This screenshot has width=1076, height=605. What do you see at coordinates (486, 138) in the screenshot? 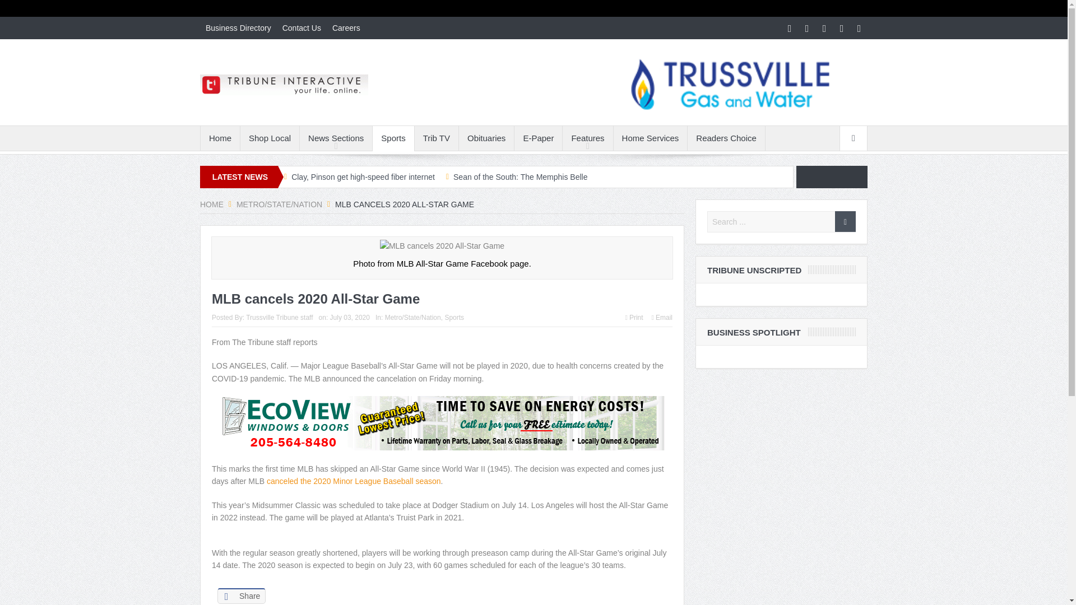
I see `Obituaries` at bounding box center [486, 138].